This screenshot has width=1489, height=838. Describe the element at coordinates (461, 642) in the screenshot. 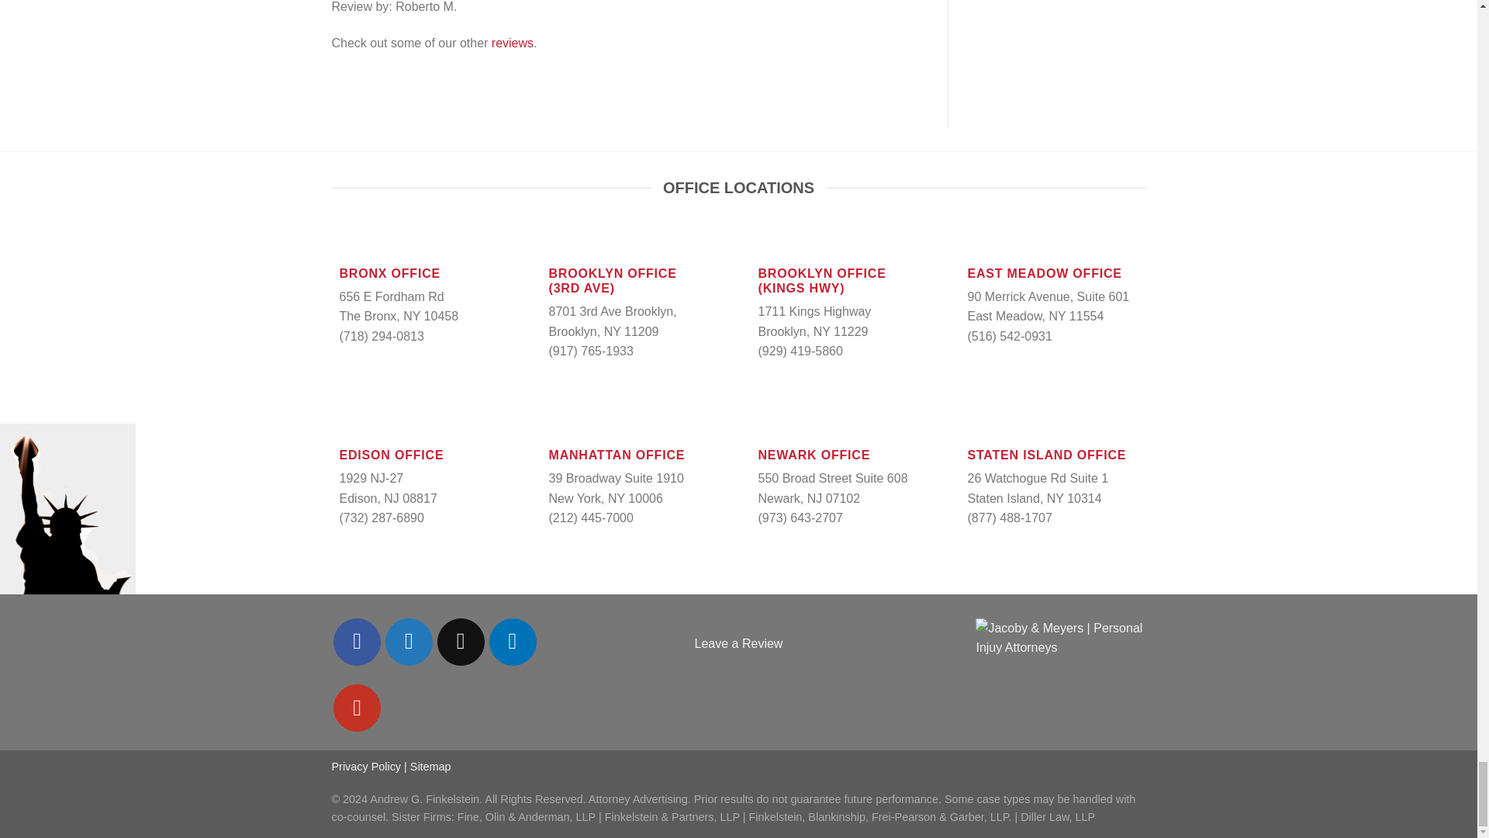

I see `Send us an email` at that location.